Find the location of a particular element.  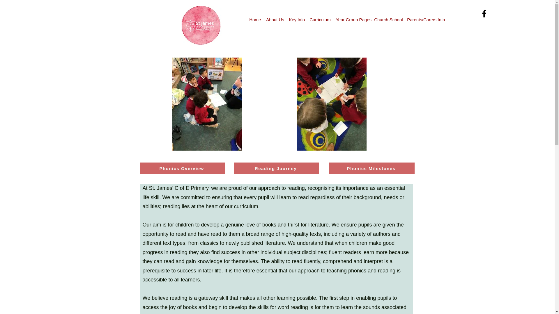

Year Group Pages is located at coordinates (352, 20).